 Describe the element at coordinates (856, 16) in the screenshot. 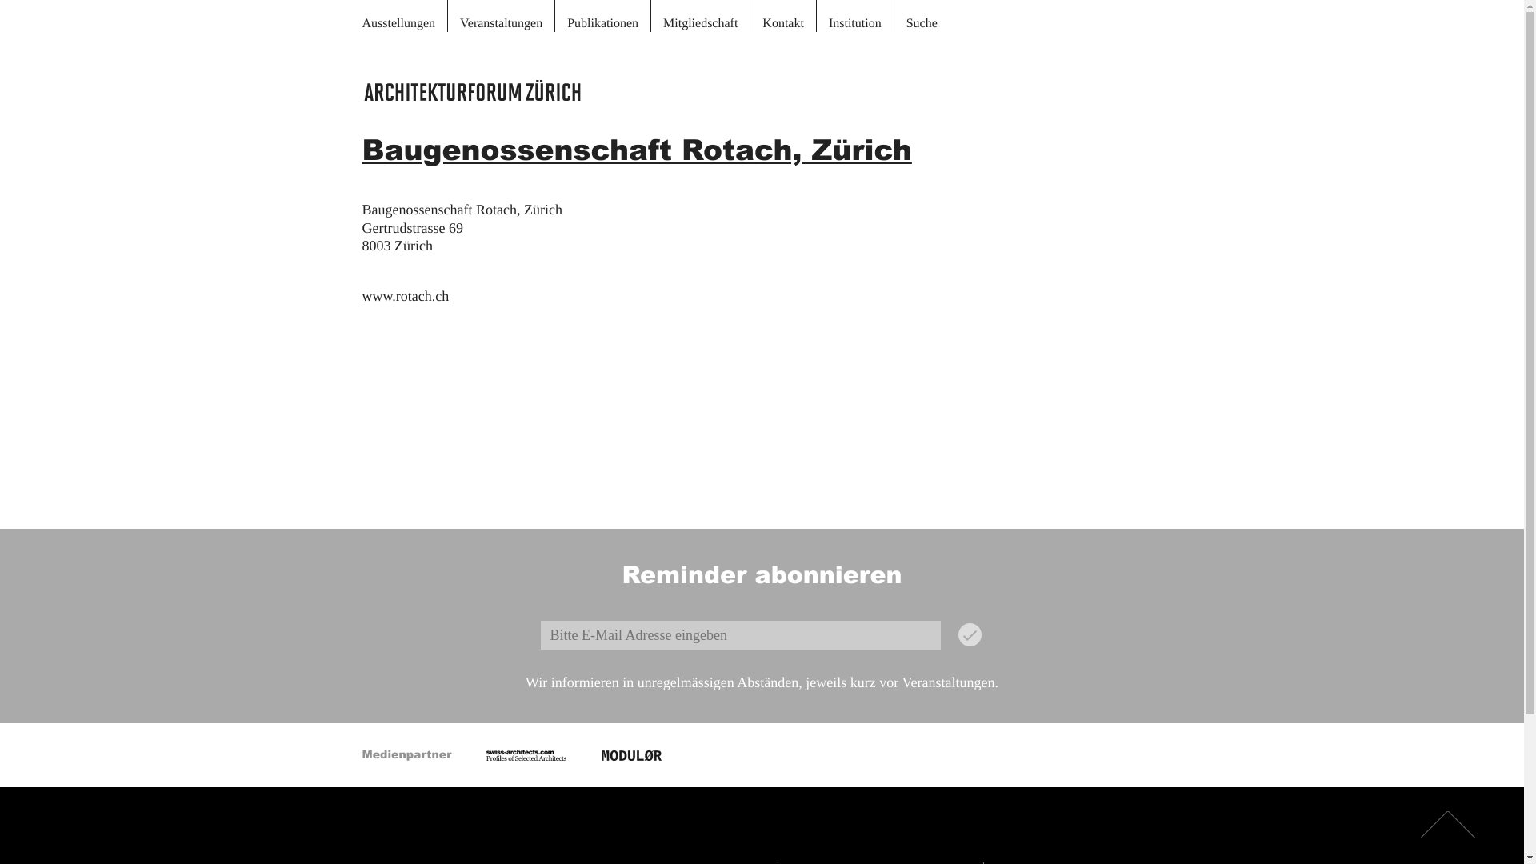

I see `Institution` at that location.